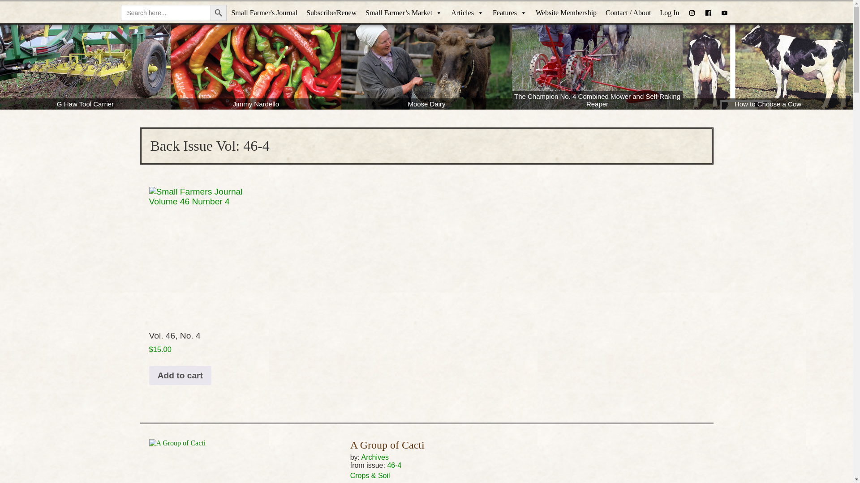  What do you see at coordinates (264, 13) in the screenshot?
I see `Small Farmer's Journal` at bounding box center [264, 13].